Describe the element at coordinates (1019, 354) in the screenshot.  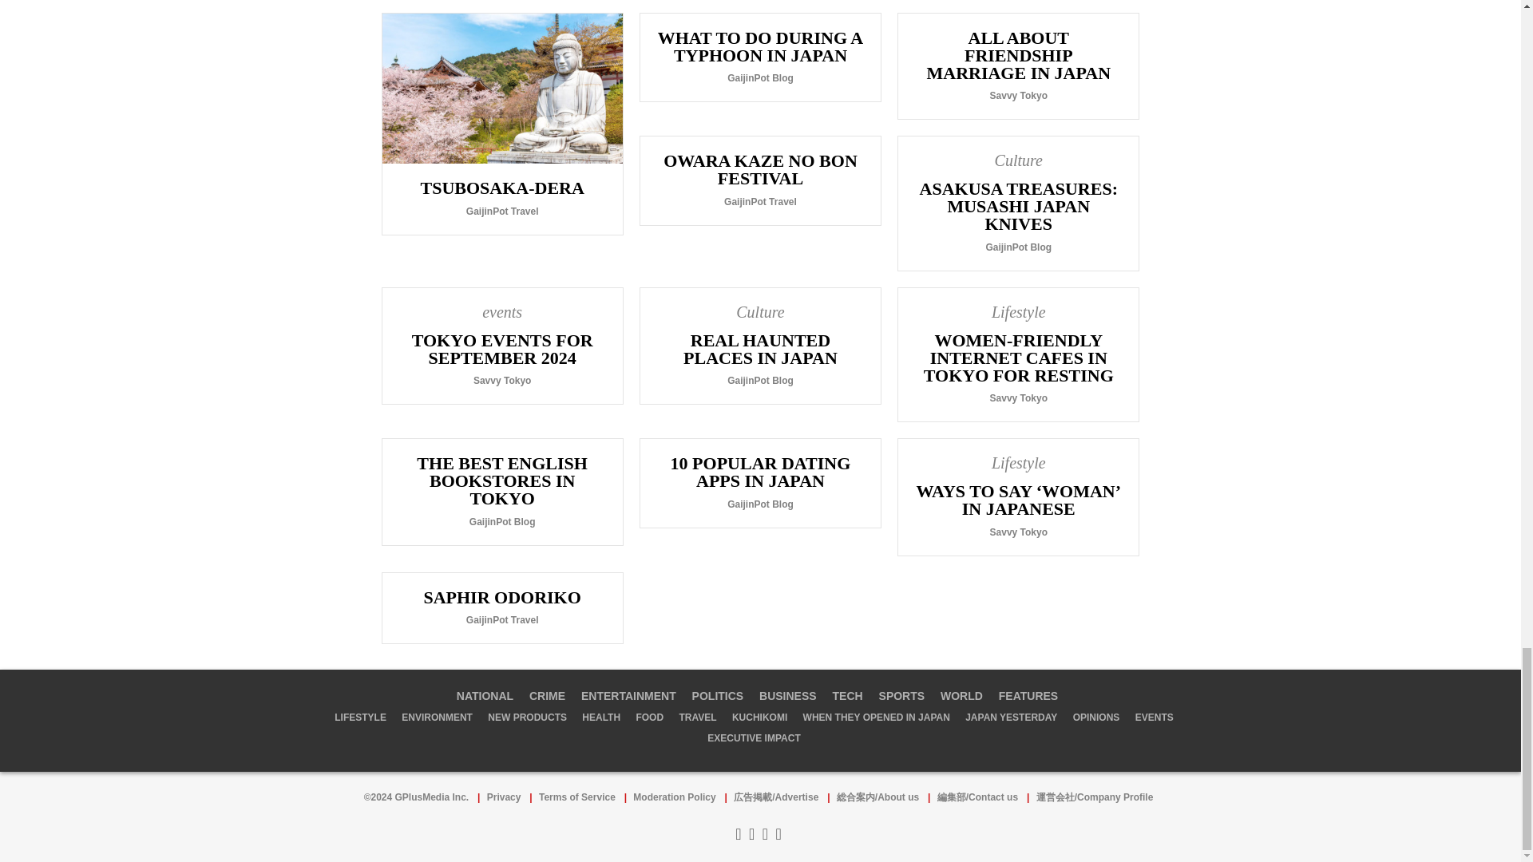
I see `Women-Friendly Internet Cafes in Tokyo for Resting` at that location.